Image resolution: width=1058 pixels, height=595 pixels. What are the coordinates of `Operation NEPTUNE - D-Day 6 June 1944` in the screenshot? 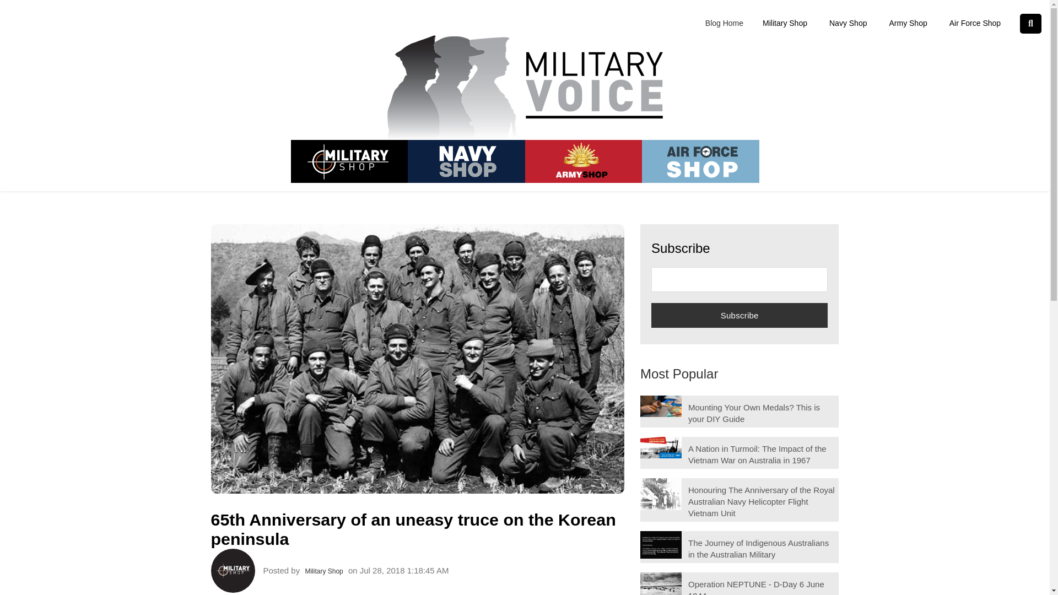 It's located at (756, 587).